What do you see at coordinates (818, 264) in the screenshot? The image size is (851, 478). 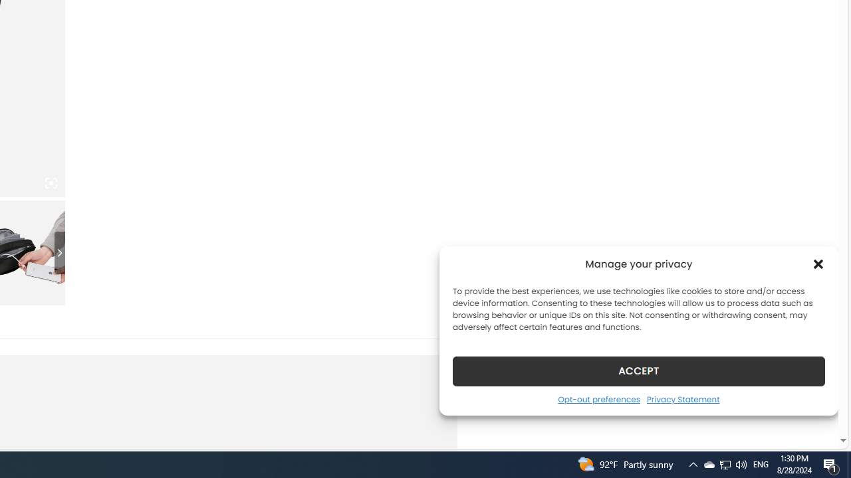 I see `Class: cmplz-close` at bounding box center [818, 264].